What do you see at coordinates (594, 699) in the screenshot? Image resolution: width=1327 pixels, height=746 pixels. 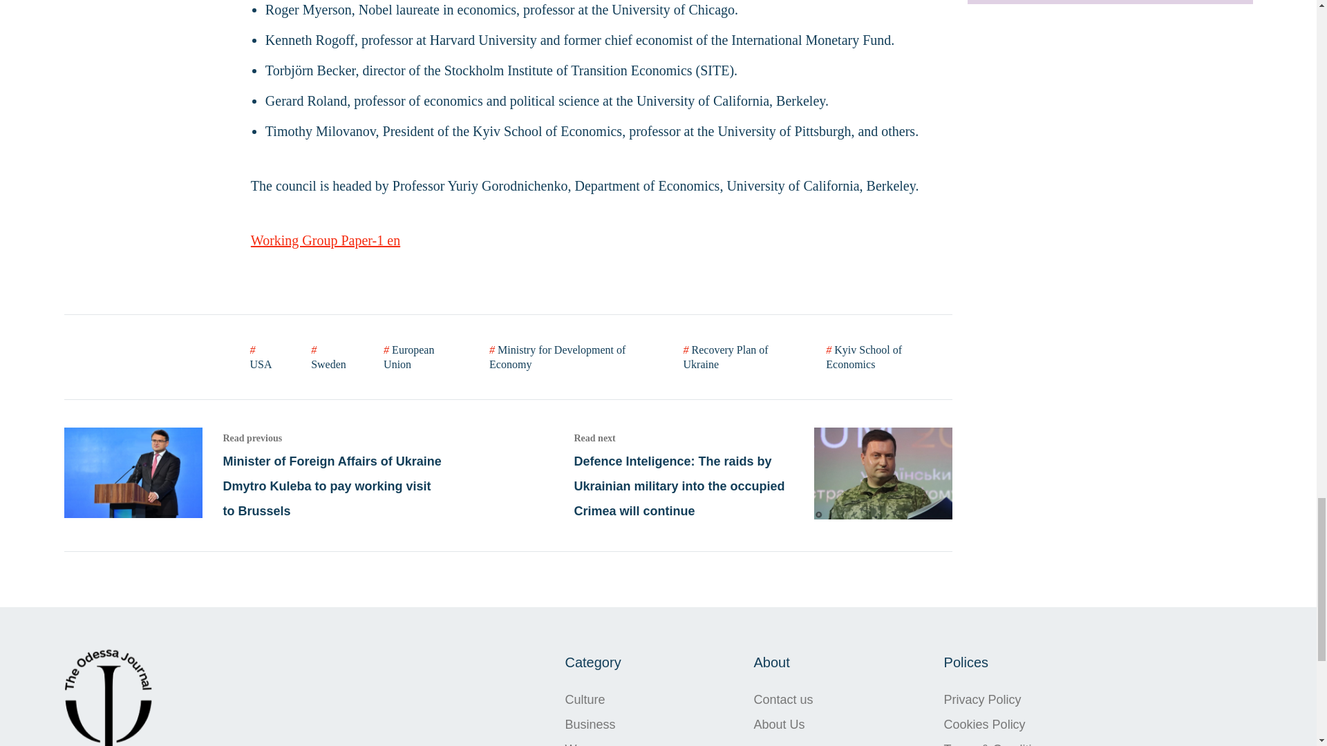 I see `Culture` at bounding box center [594, 699].